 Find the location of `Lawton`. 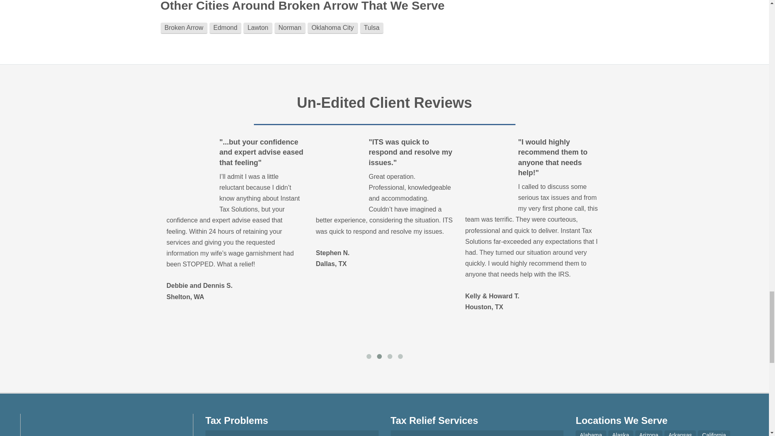

Lawton is located at coordinates (258, 28).